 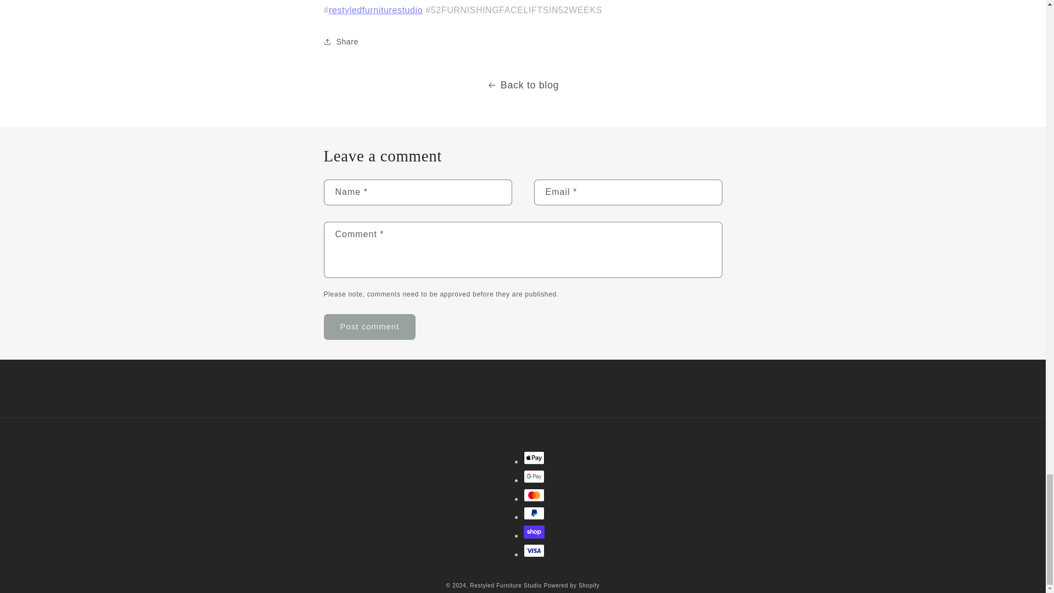 What do you see at coordinates (370, 327) in the screenshot?
I see `Post comment` at bounding box center [370, 327].